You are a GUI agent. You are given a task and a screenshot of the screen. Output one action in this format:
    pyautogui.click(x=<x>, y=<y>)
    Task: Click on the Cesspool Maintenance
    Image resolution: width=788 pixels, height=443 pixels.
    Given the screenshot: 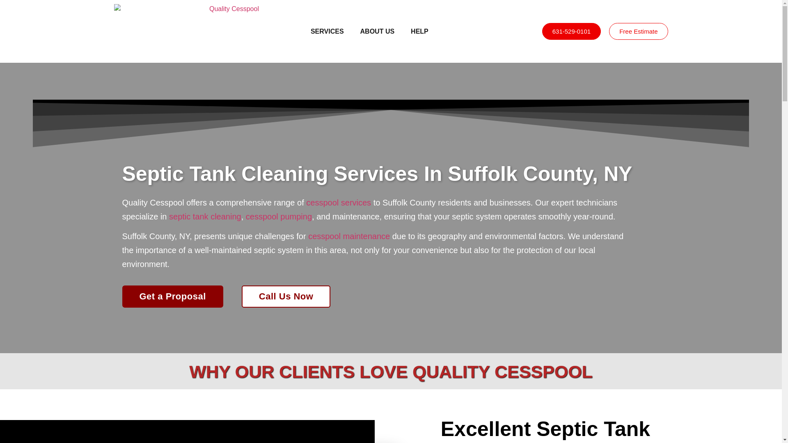 What is the action you would take?
    pyautogui.click(x=349, y=236)
    